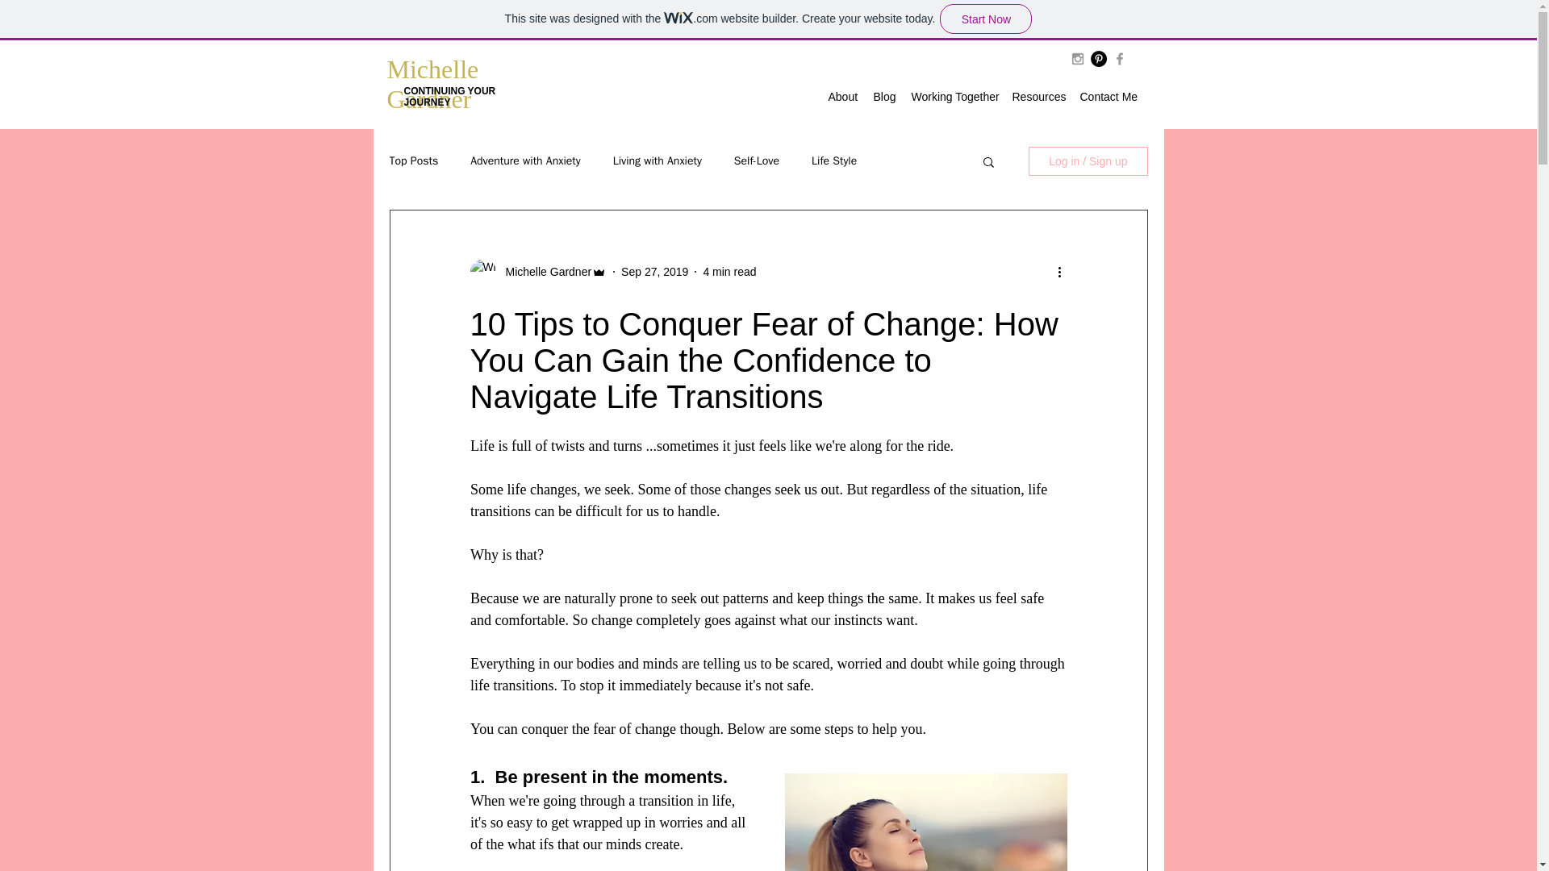 This screenshot has width=1549, height=871. I want to click on CONTINUING YOUR JOURNEY, so click(449, 96).